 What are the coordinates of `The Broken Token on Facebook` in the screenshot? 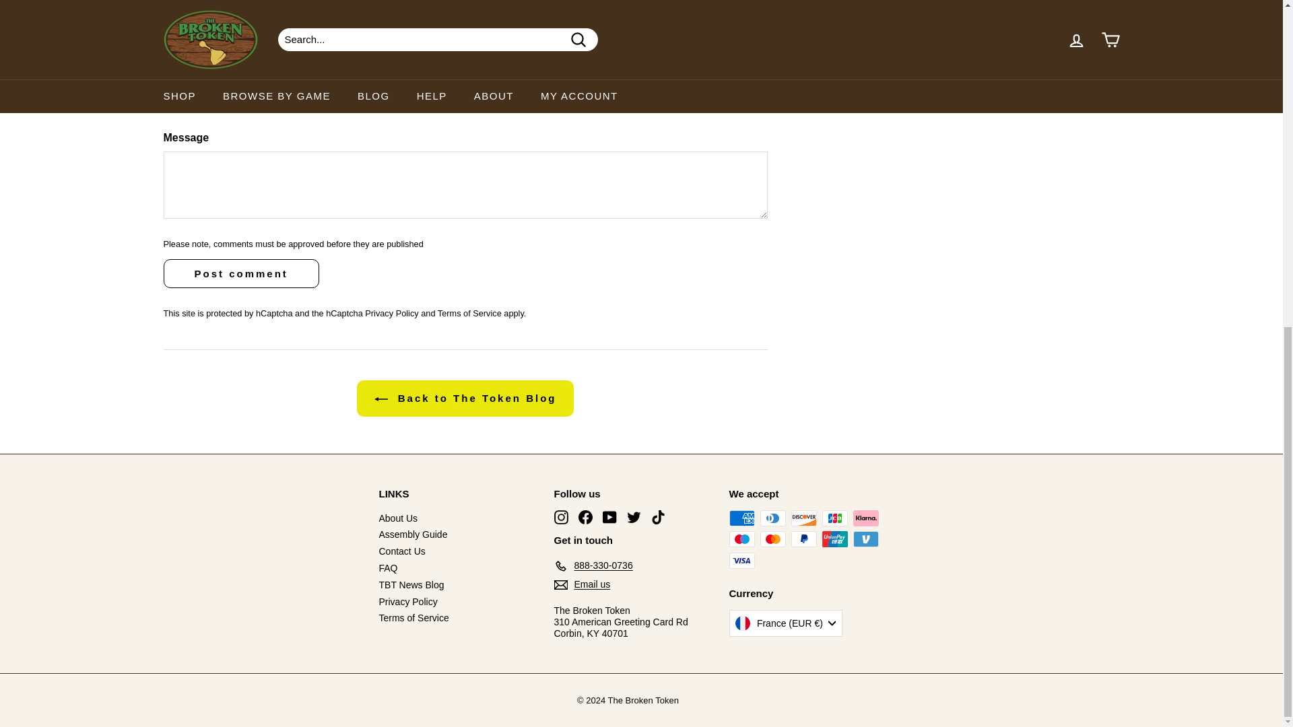 It's located at (585, 517).